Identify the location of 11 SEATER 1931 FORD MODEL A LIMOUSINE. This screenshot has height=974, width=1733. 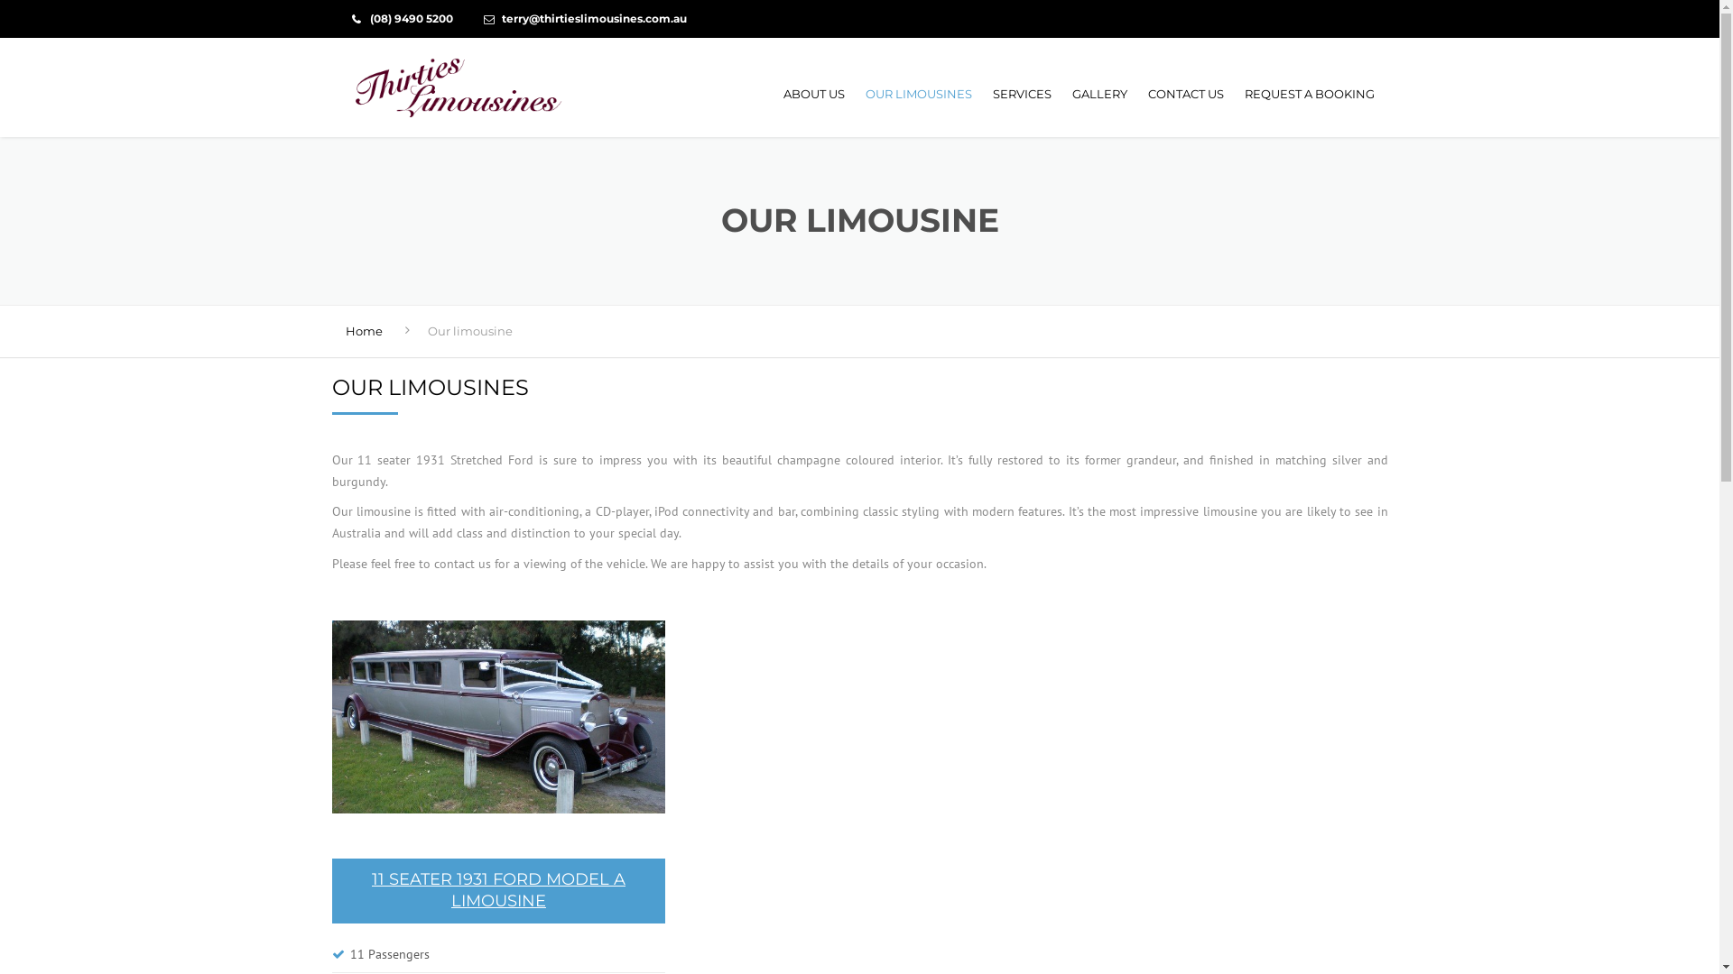
(499, 891).